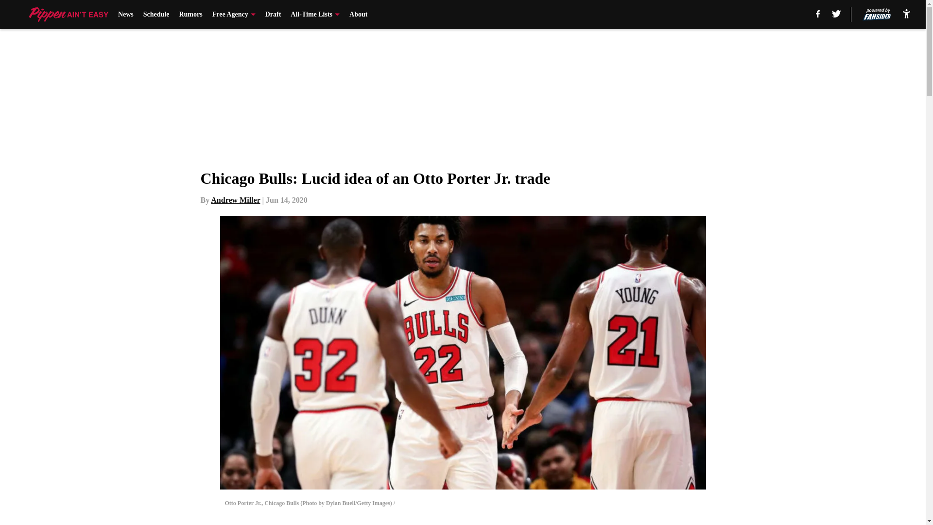 The height and width of the screenshot is (525, 933). I want to click on Rumors, so click(190, 15).